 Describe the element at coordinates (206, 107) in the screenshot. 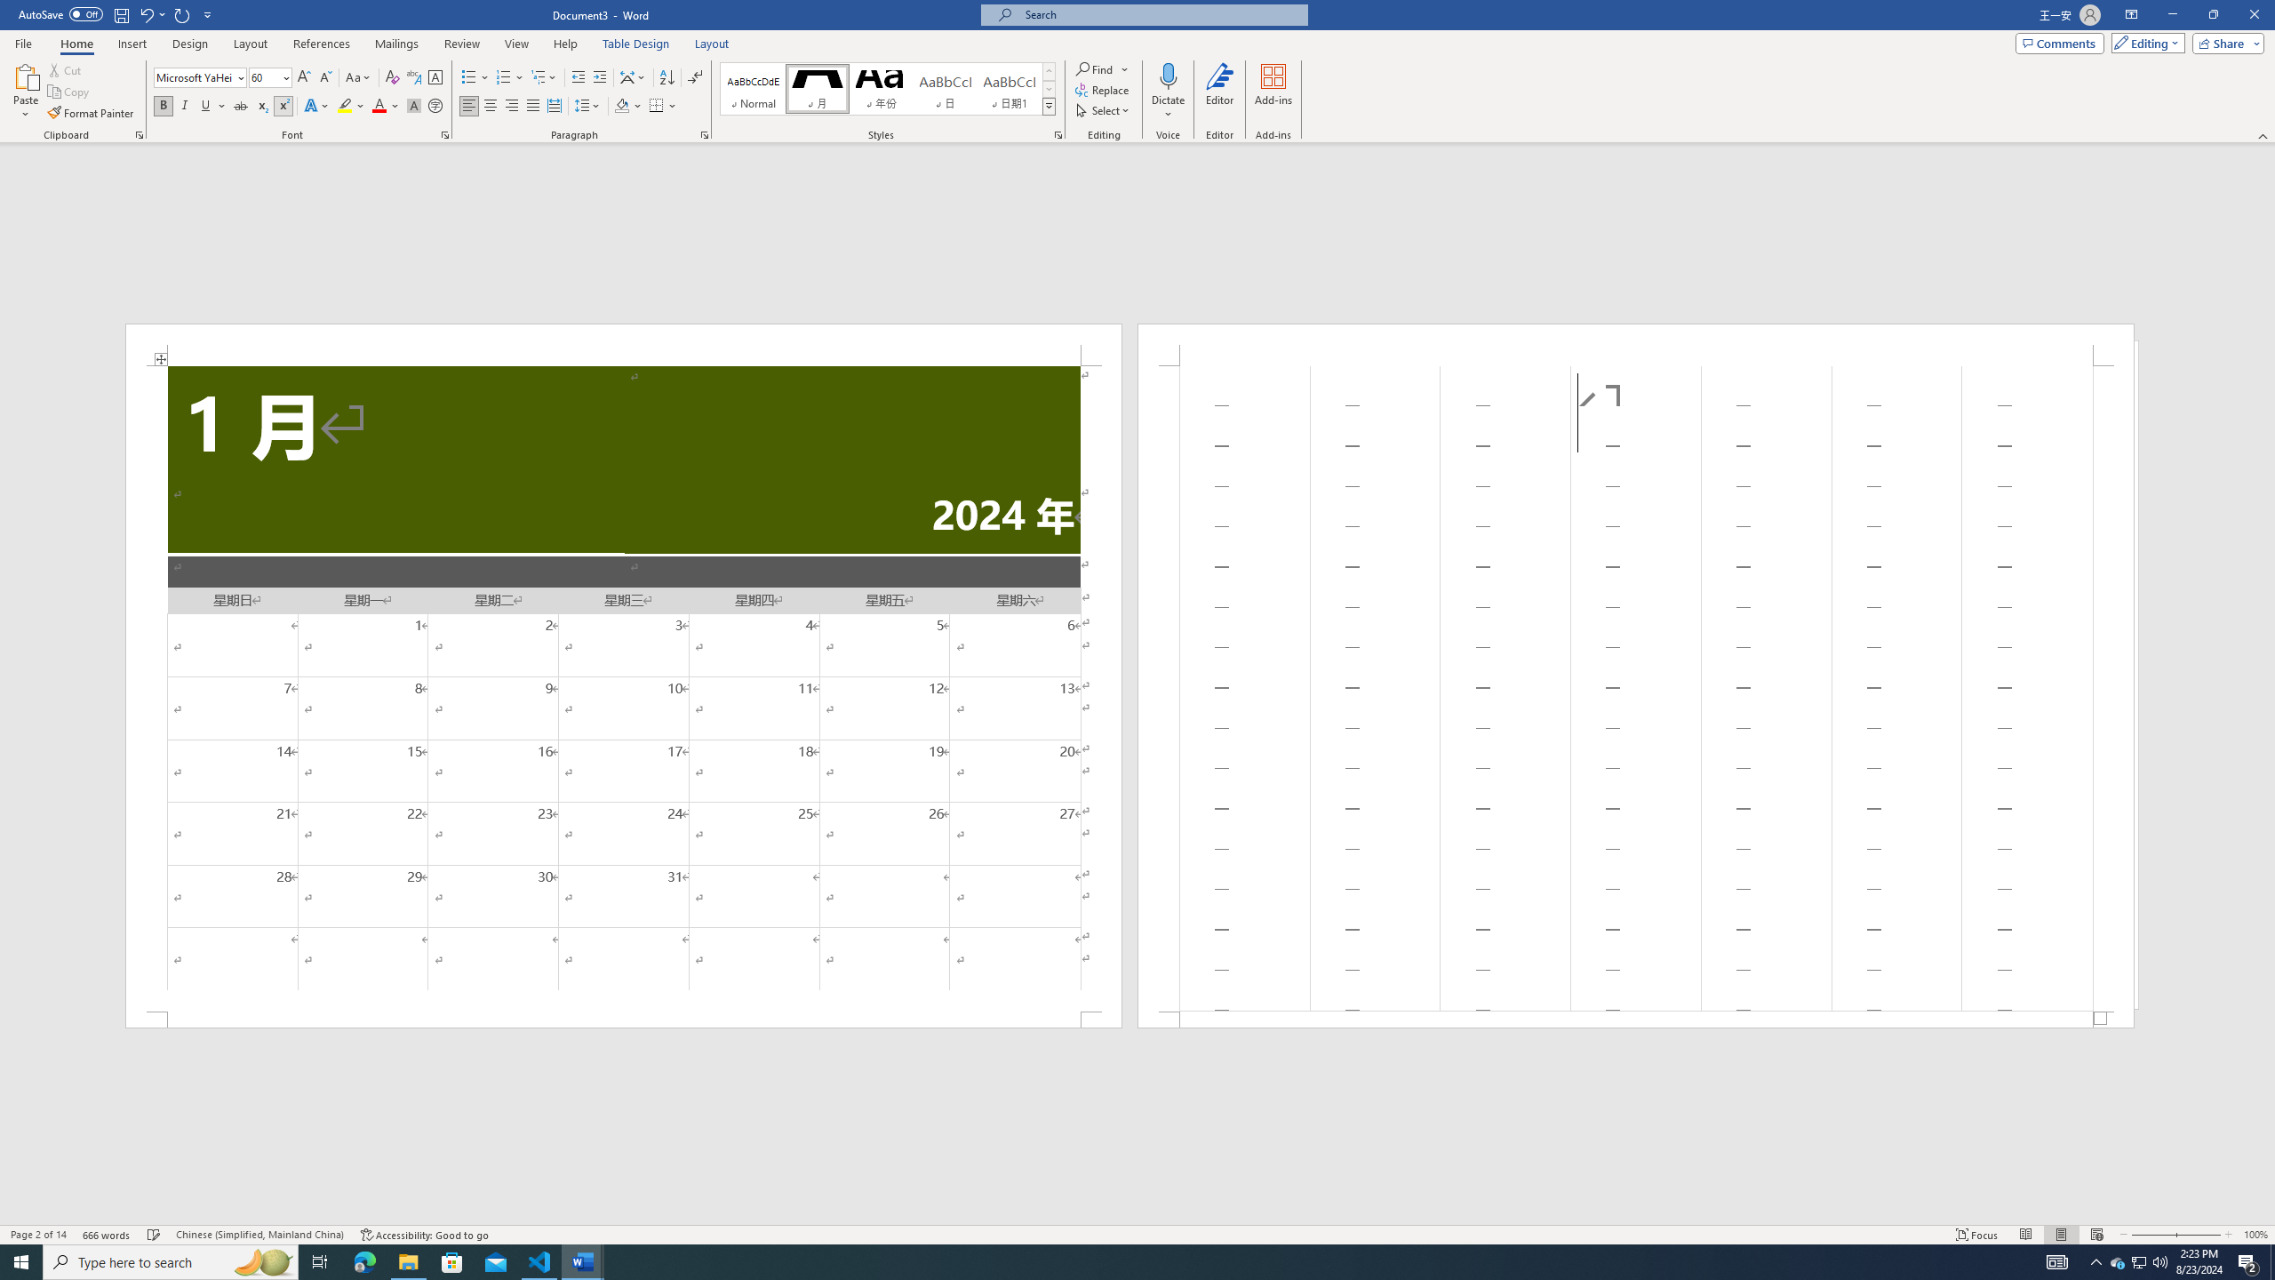

I see `Underline` at that location.